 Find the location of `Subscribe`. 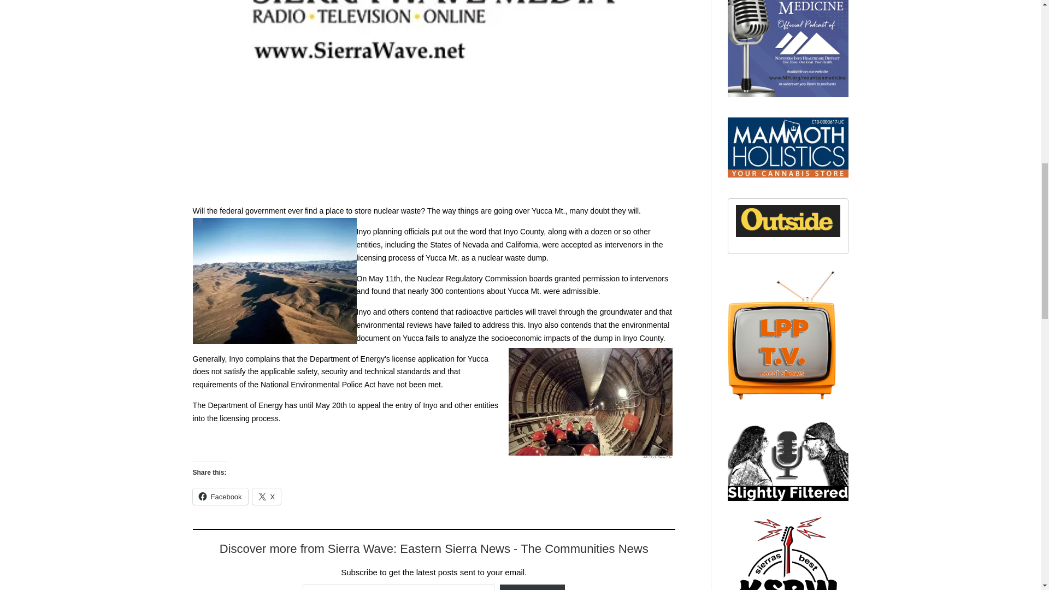

Subscribe is located at coordinates (532, 587).